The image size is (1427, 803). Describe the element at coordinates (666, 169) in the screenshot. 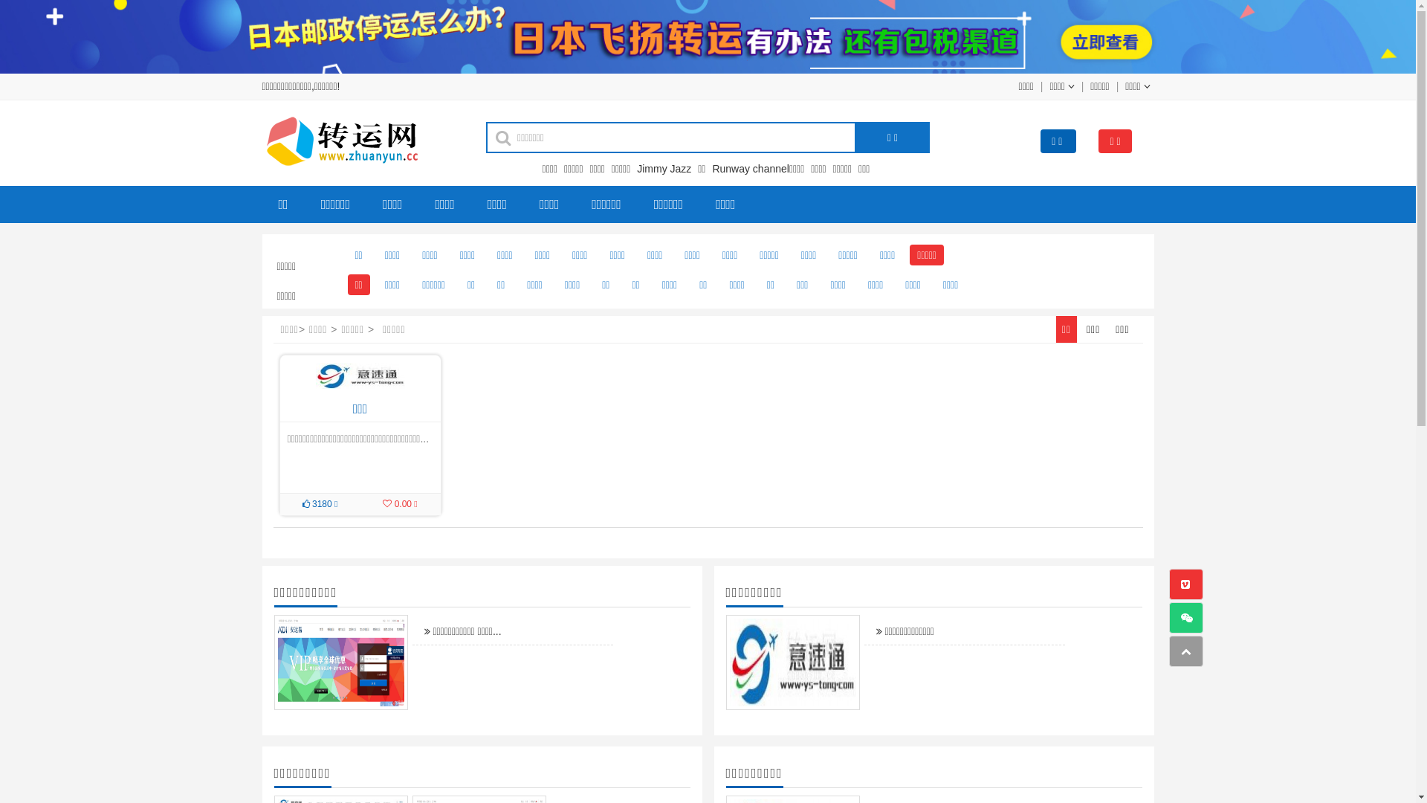

I see `Jimmy Jazz` at that location.